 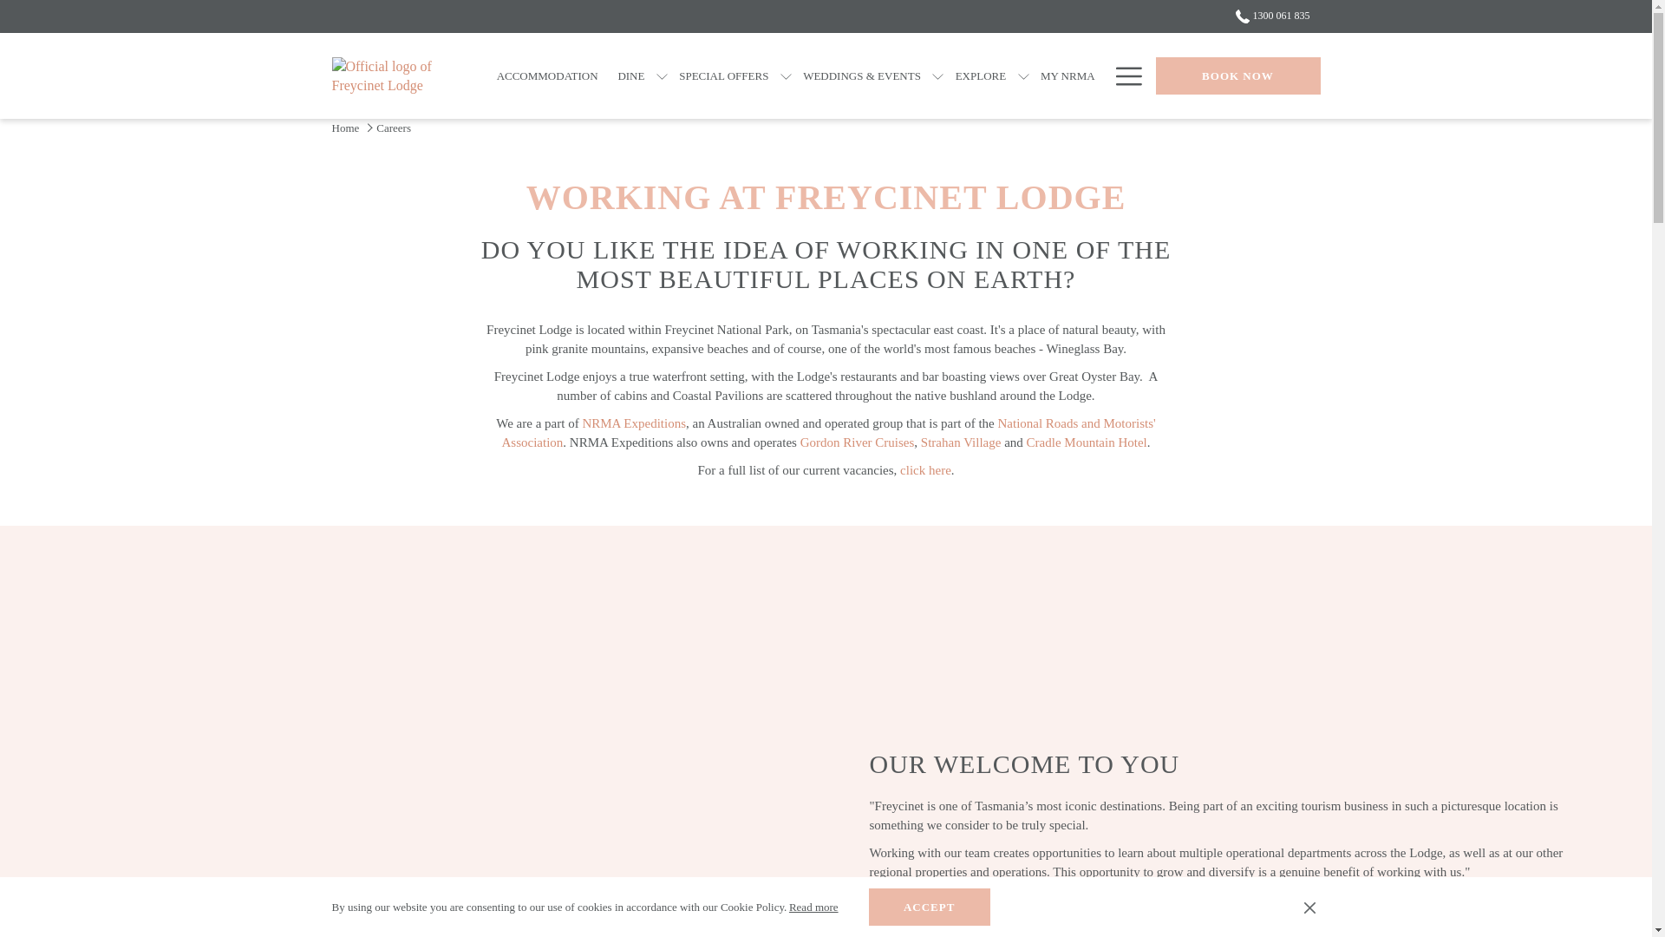 What do you see at coordinates (980, 75) in the screenshot?
I see `EXPLORE` at bounding box center [980, 75].